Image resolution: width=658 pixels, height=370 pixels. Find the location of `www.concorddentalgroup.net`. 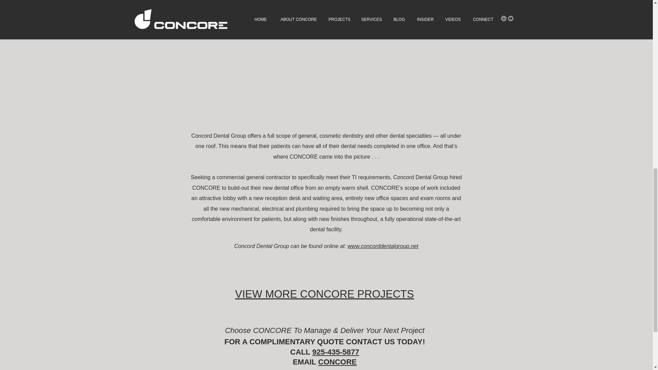

www.concorddentalgroup.net is located at coordinates (382, 246).